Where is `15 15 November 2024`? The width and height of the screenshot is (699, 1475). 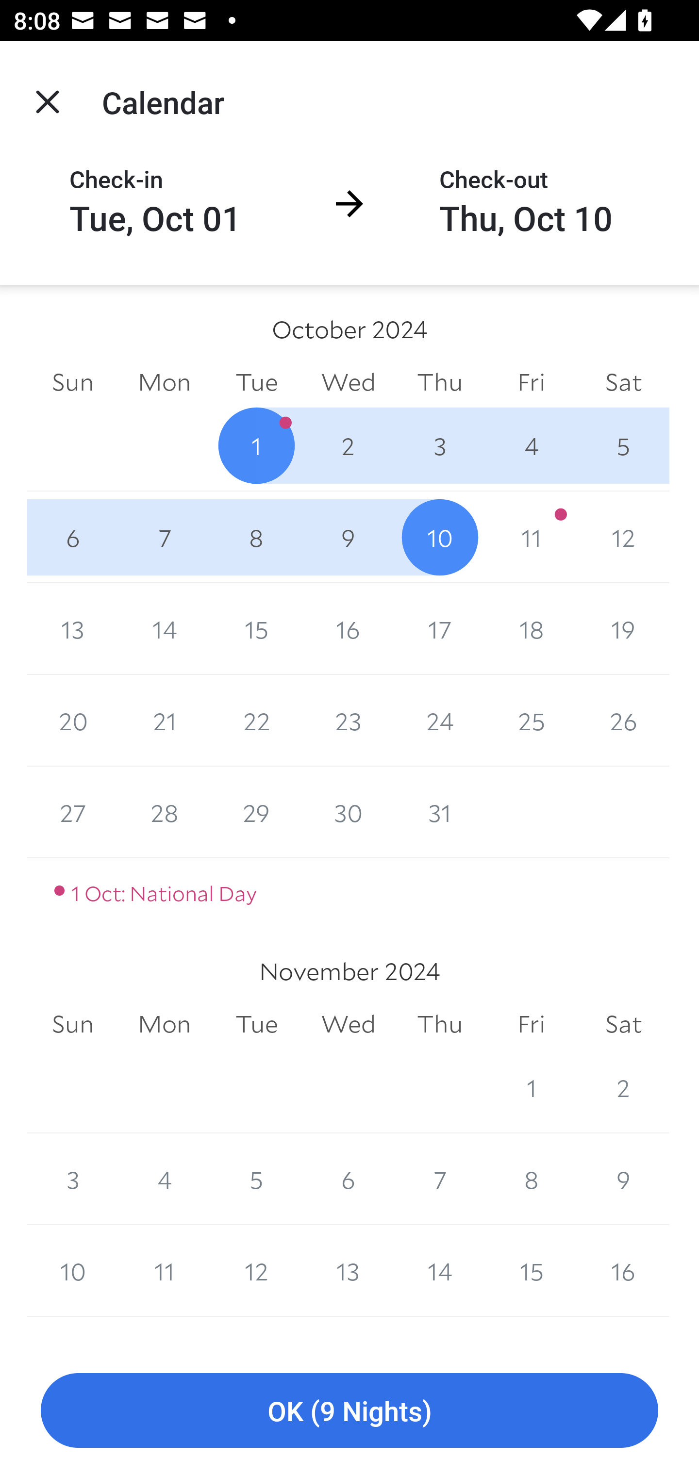 15 15 November 2024 is located at coordinates (531, 1271).